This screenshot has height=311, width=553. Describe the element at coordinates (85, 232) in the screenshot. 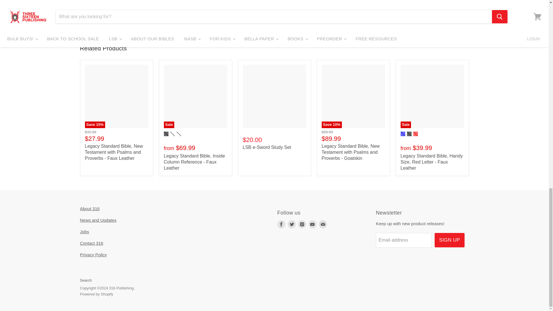

I see `Jobs` at that location.